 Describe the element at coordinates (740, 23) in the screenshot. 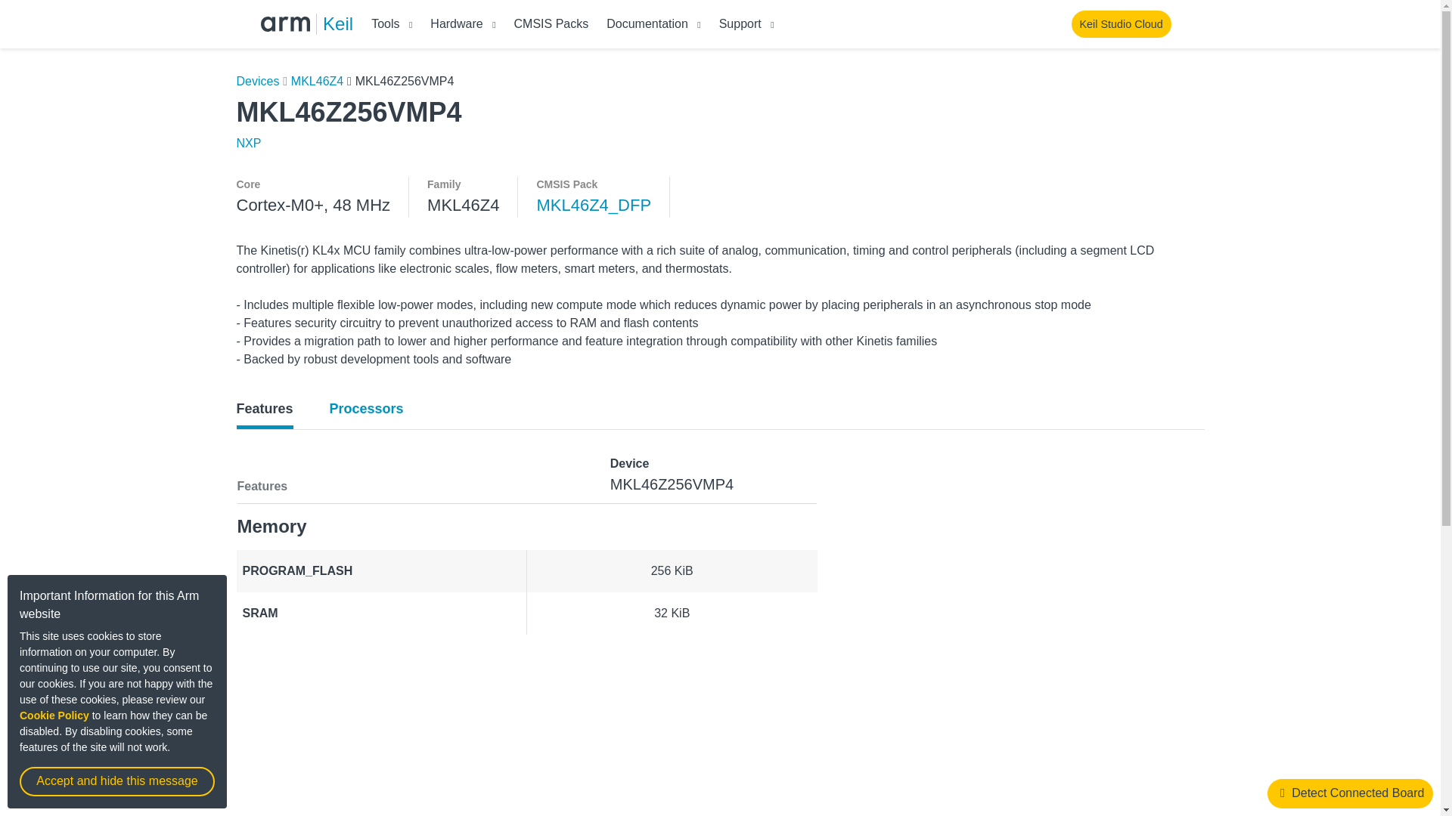

I see `Support` at that location.